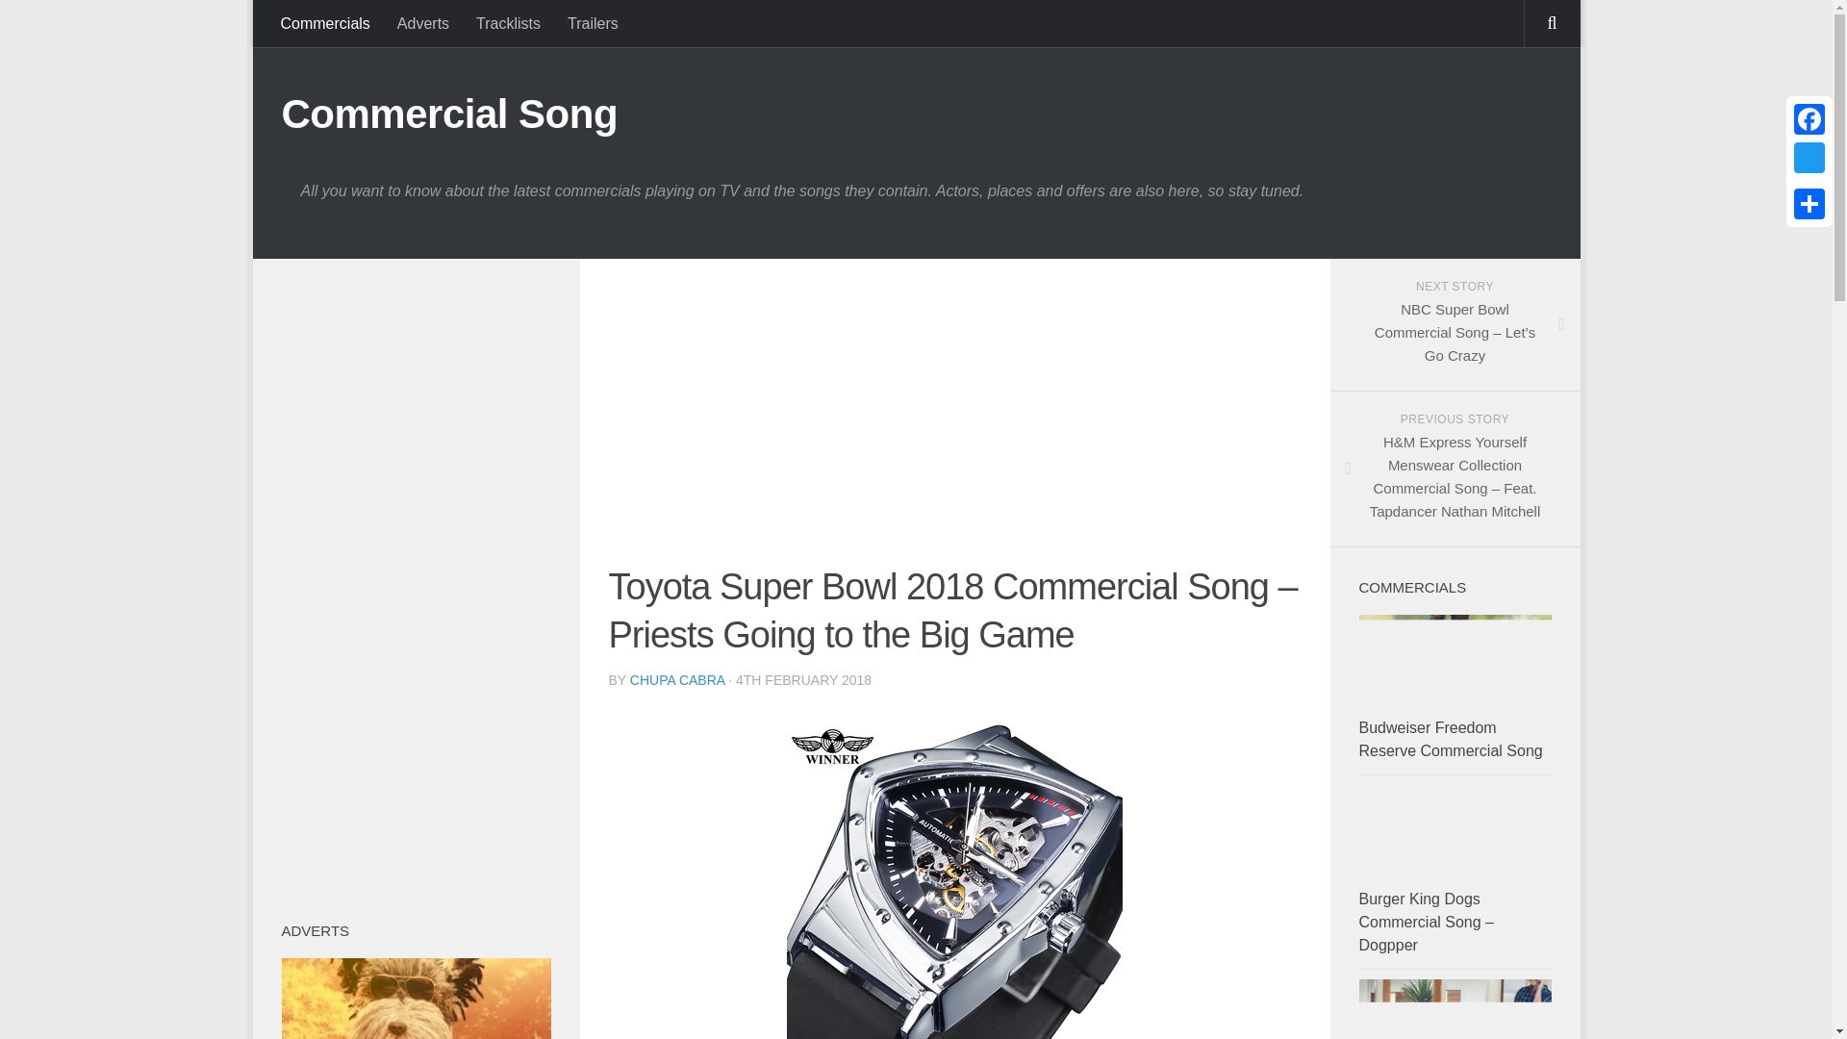 Image resolution: width=1847 pixels, height=1039 pixels. Describe the element at coordinates (677, 679) in the screenshot. I see `Posts by Chupa Cabra` at that location.